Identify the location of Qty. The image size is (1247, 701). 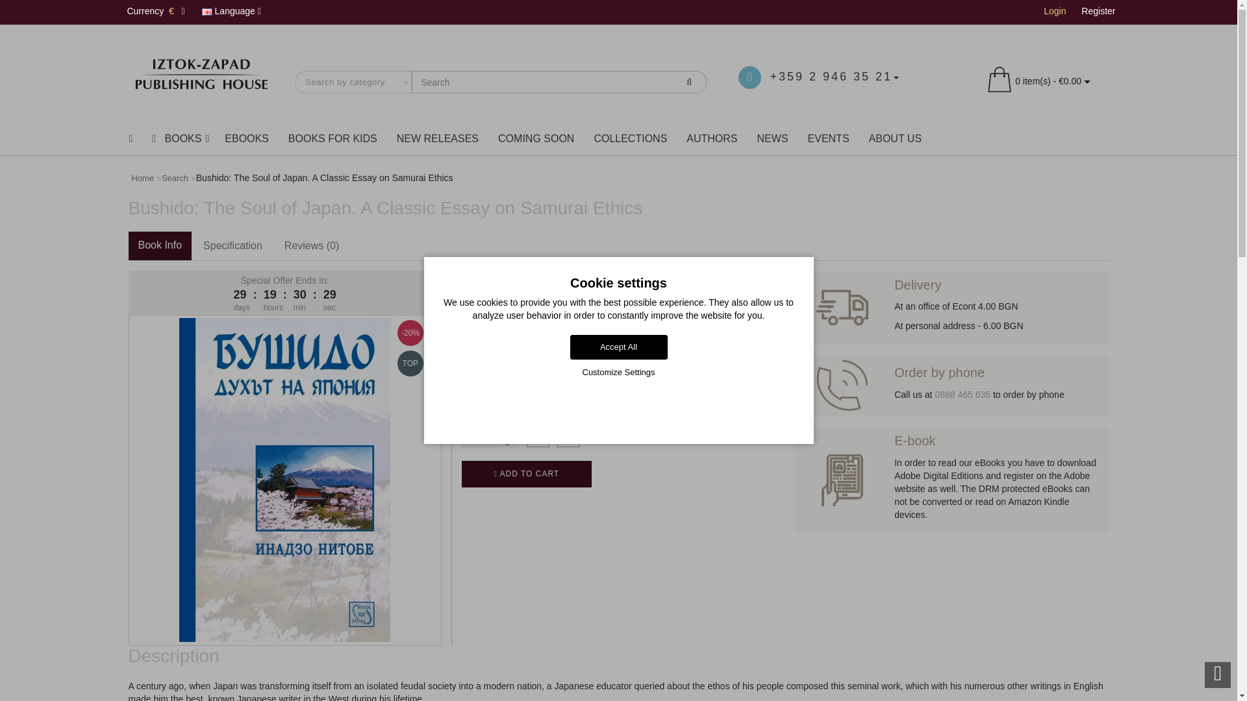
(481, 436).